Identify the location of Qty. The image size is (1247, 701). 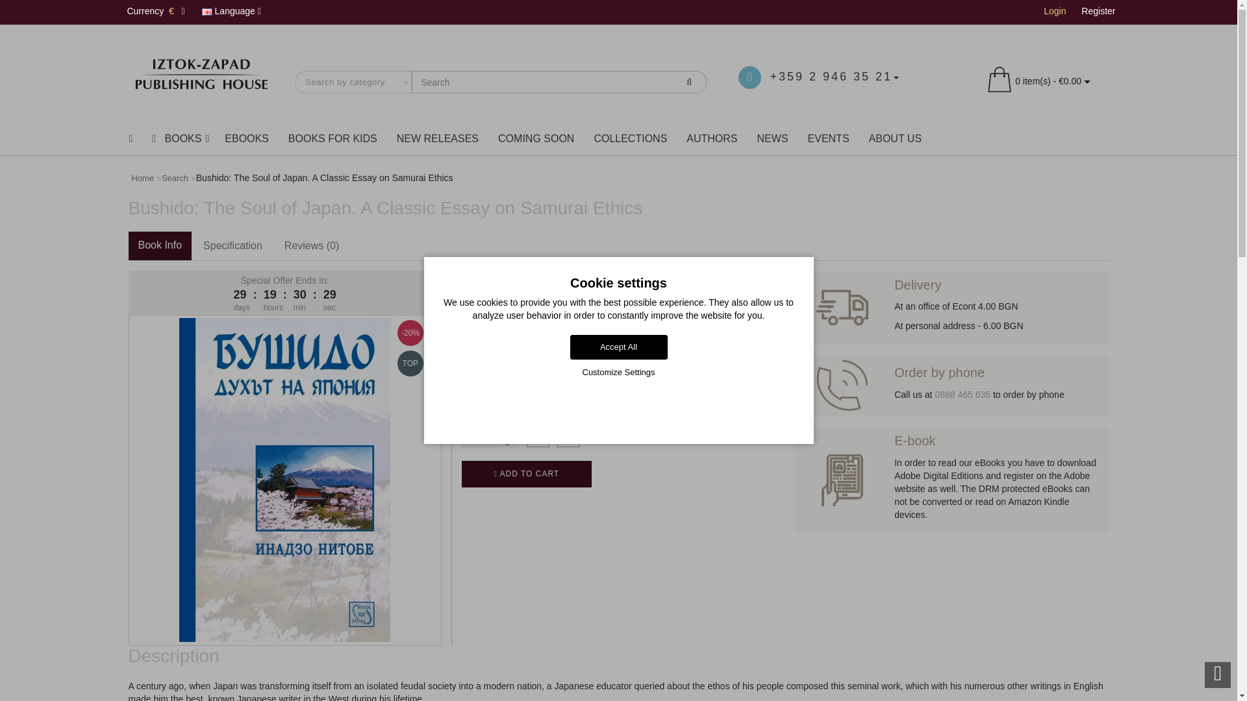
(481, 436).